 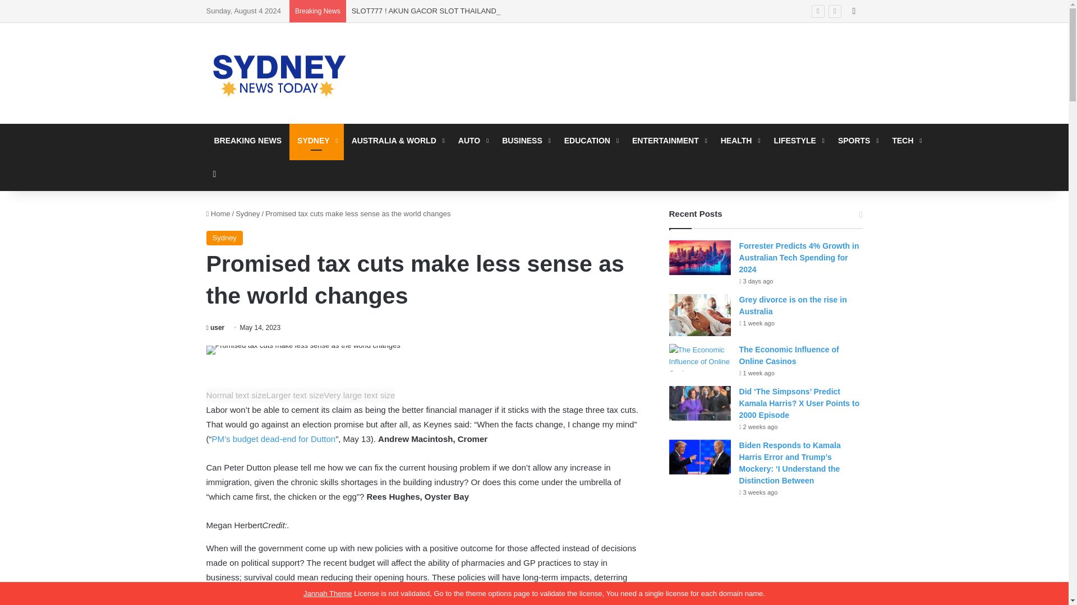 I want to click on BUSINESS, so click(x=525, y=140).